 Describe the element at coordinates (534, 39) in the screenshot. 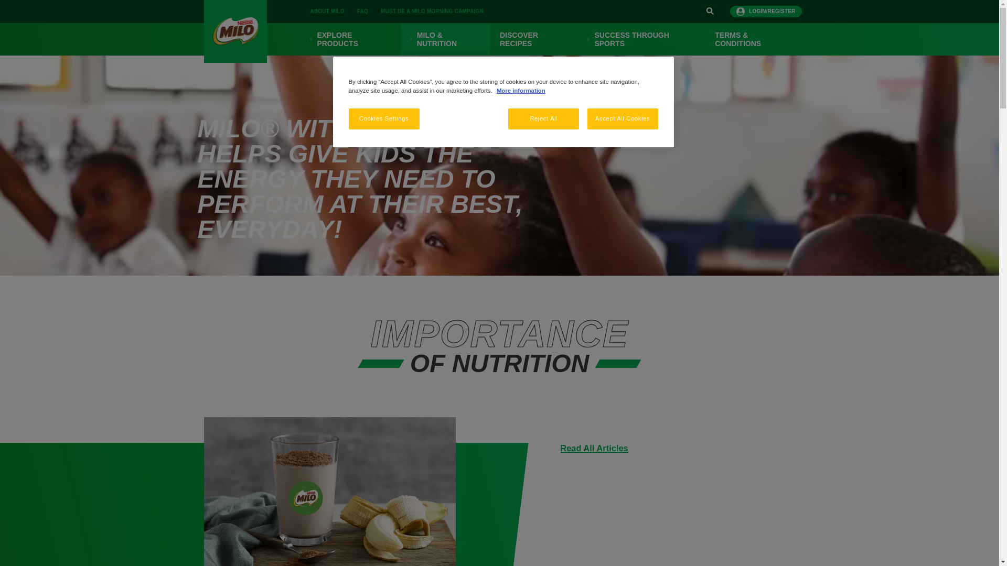

I see `DISCOVER RECIPES` at that location.